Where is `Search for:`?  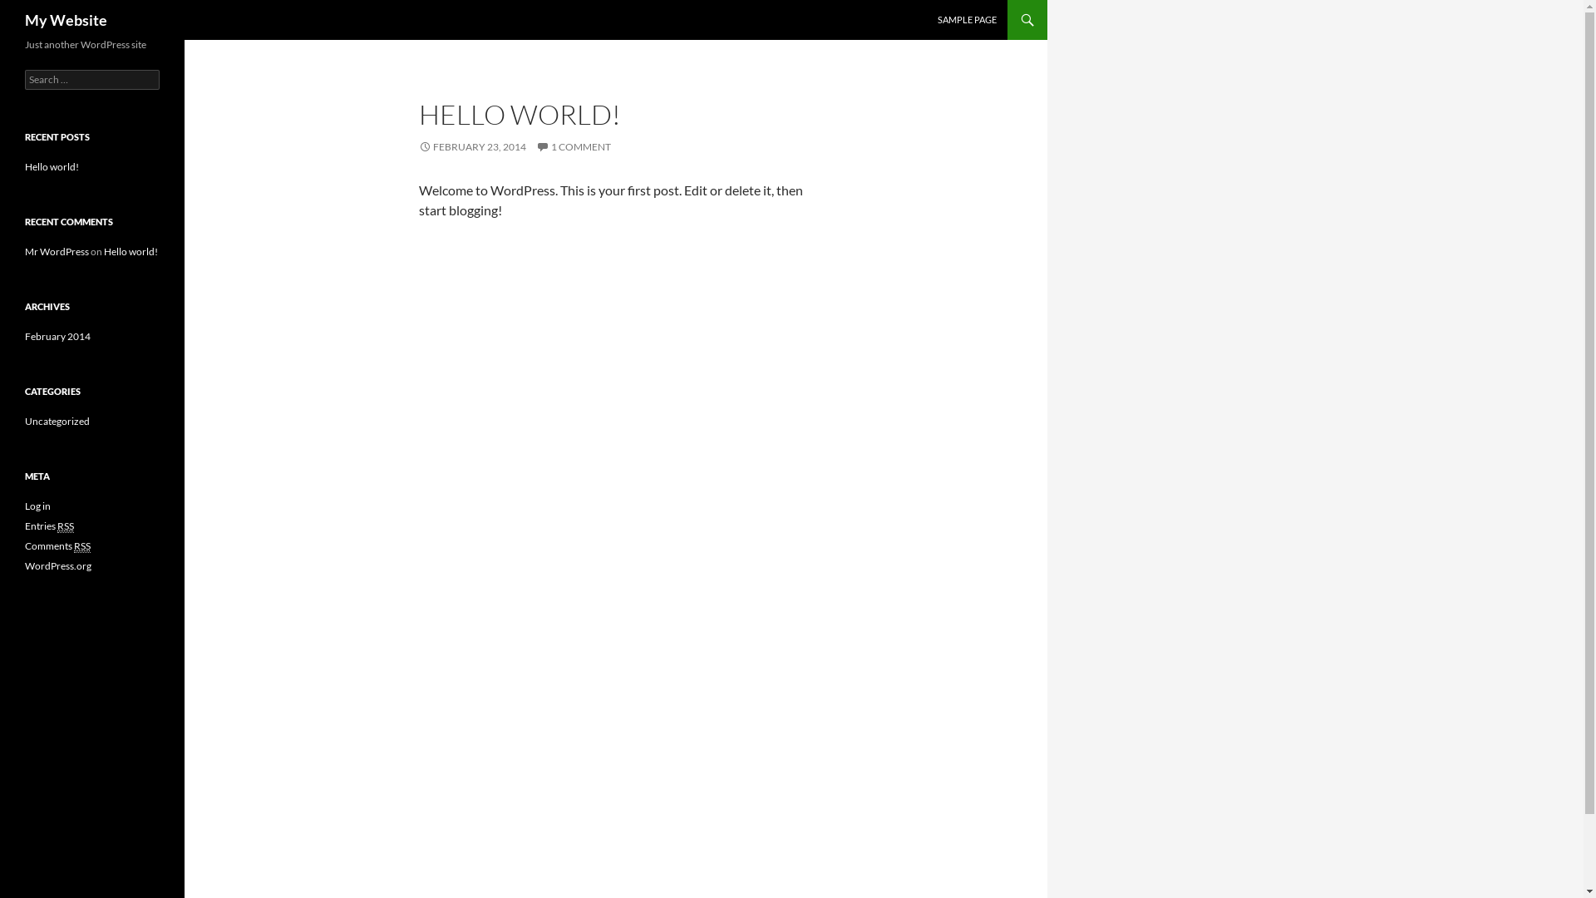 Search for: is located at coordinates (92, 80).